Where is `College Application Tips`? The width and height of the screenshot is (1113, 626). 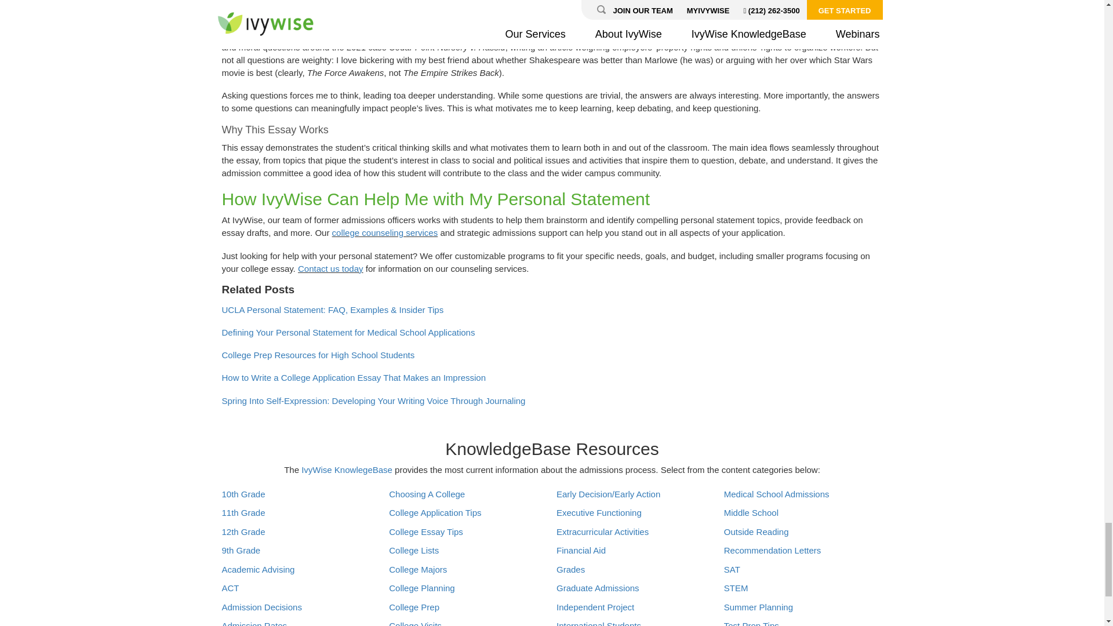 College Application Tips is located at coordinates (435, 512).